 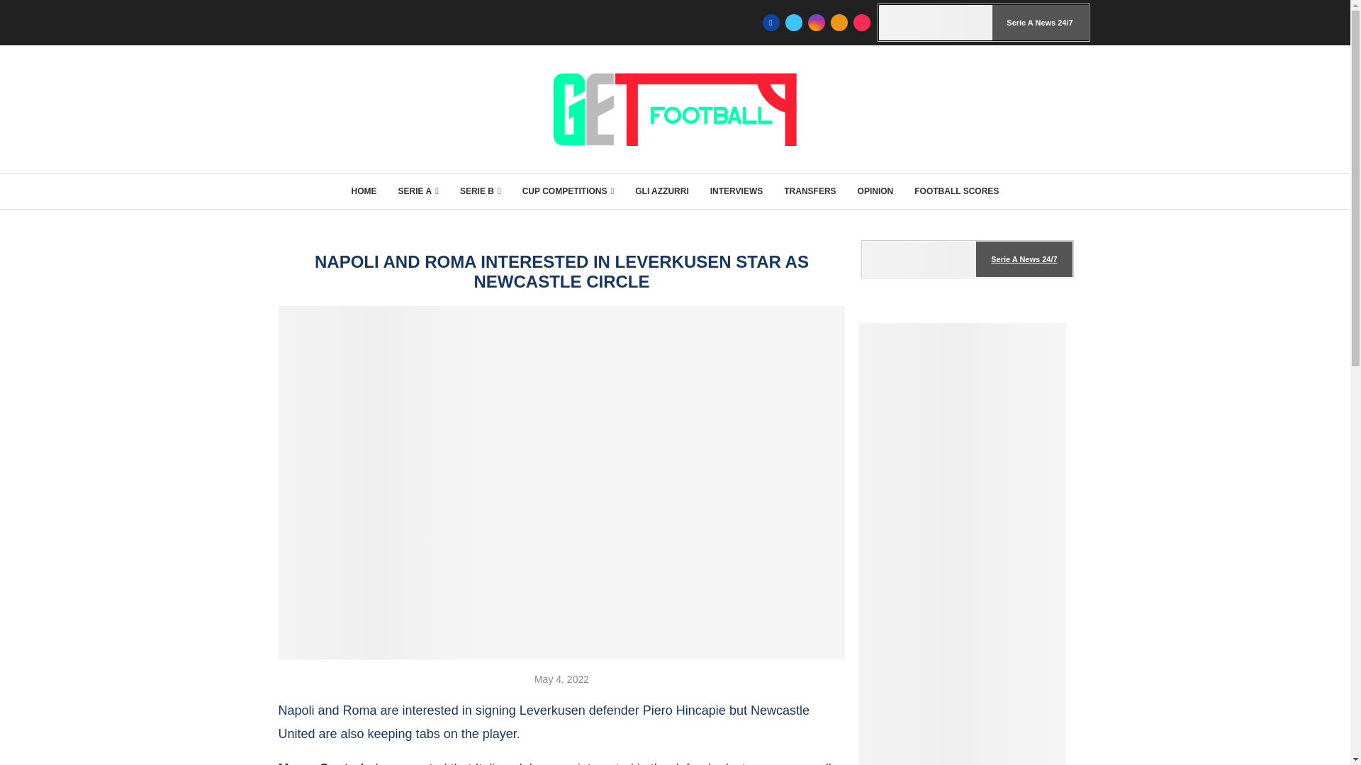 What do you see at coordinates (984, 23) in the screenshot?
I see `Click here for more Italian football news from NewsNow` at bounding box center [984, 23].